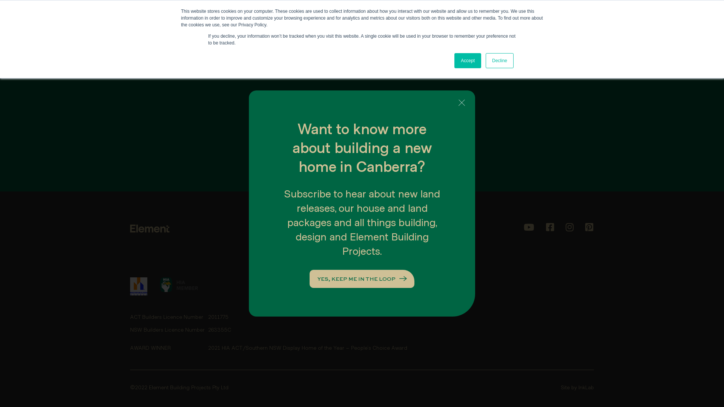 The height and width of the screenshot is (407, 724). I want to click on Ivy display home, so click(310, 268).